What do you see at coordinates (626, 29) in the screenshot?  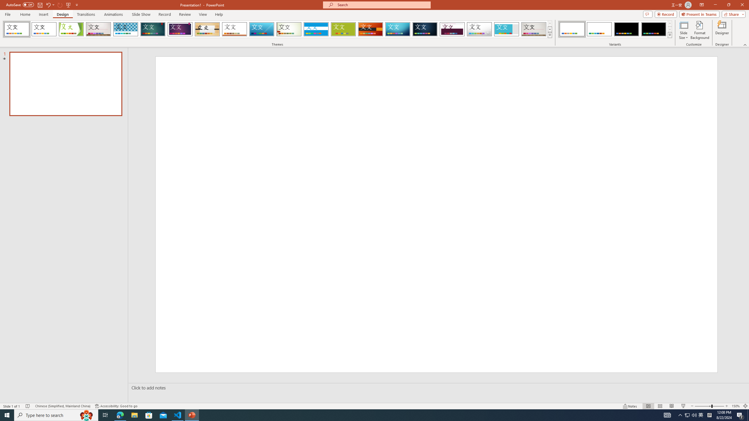 I see `Office Theme Variant 3` at bounding box center [626, 29].